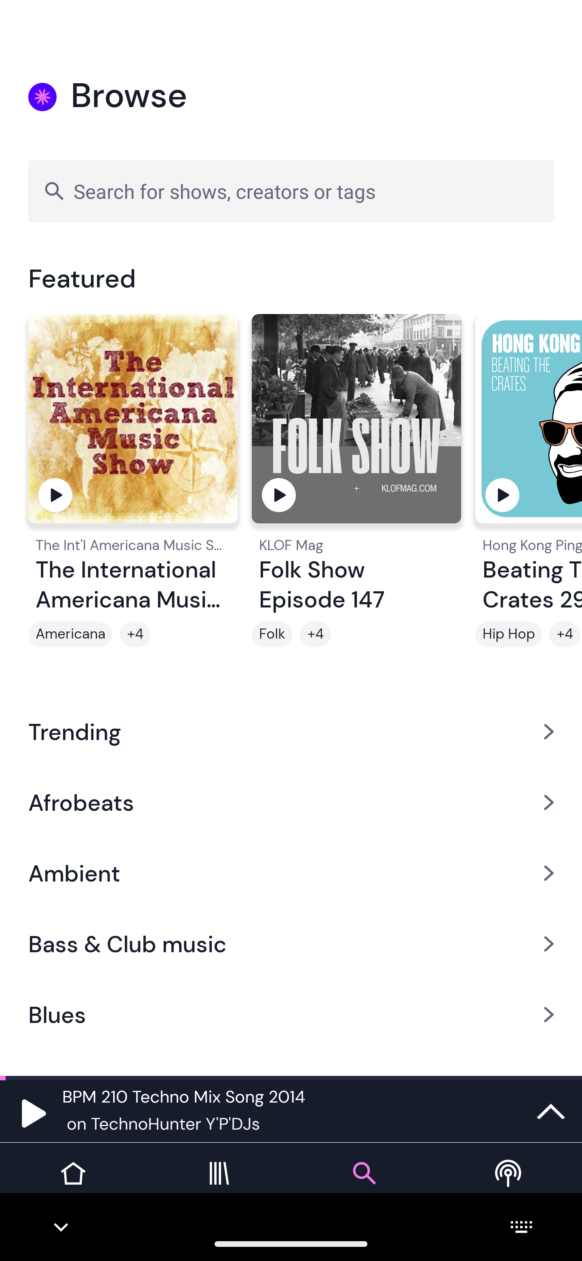 This screenshot has height=1261, width=582. Describe the element at coordinates (218, 1185) in the screenshot. I see `Library tab` at that location.